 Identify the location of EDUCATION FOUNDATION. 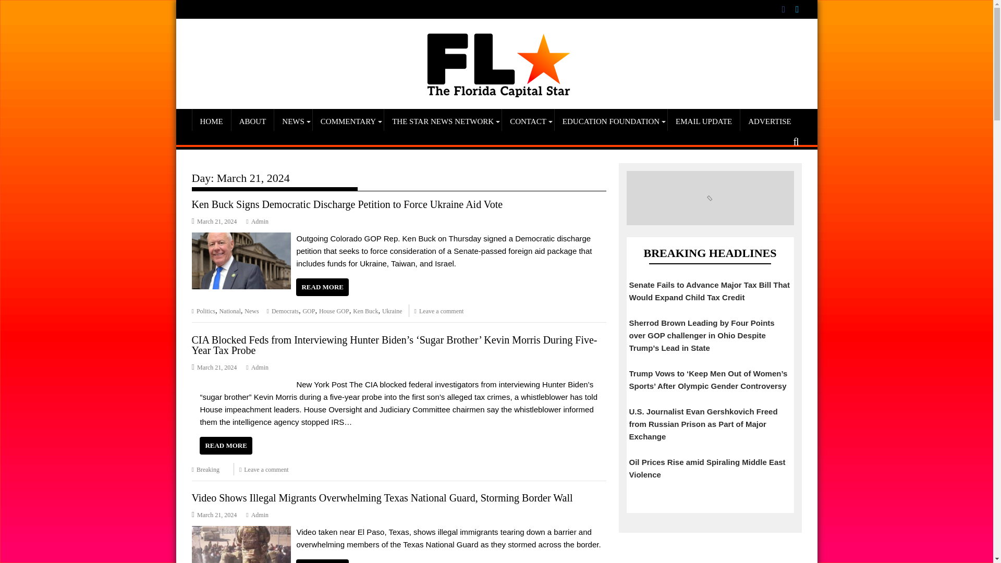
(611, 121).